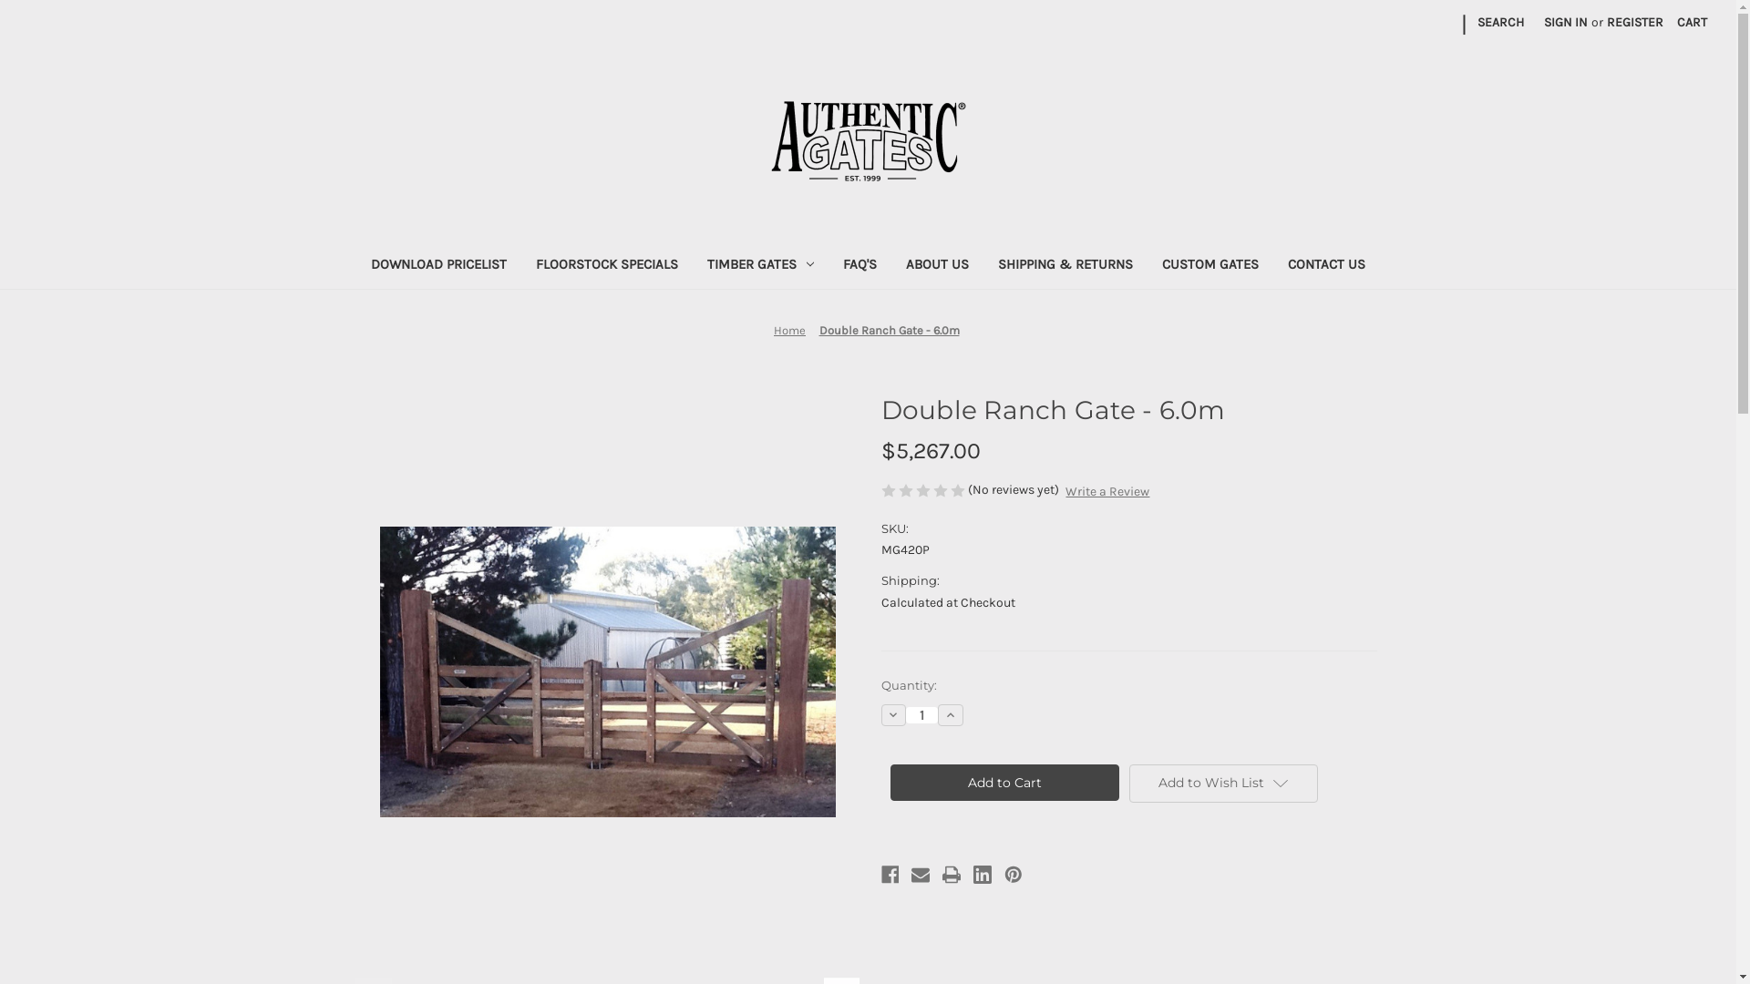  Describe the element at coordinates (1014, 875) in the screenshot. I see `Pinterest` at that location.